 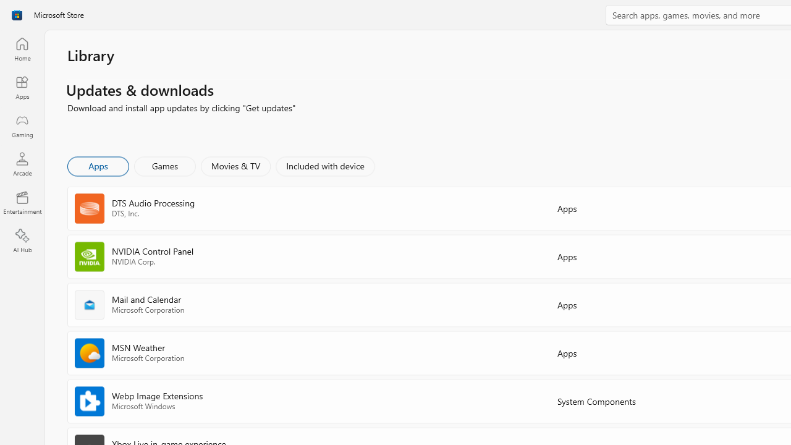 I want to click on Games, so click(x=165, y=166).